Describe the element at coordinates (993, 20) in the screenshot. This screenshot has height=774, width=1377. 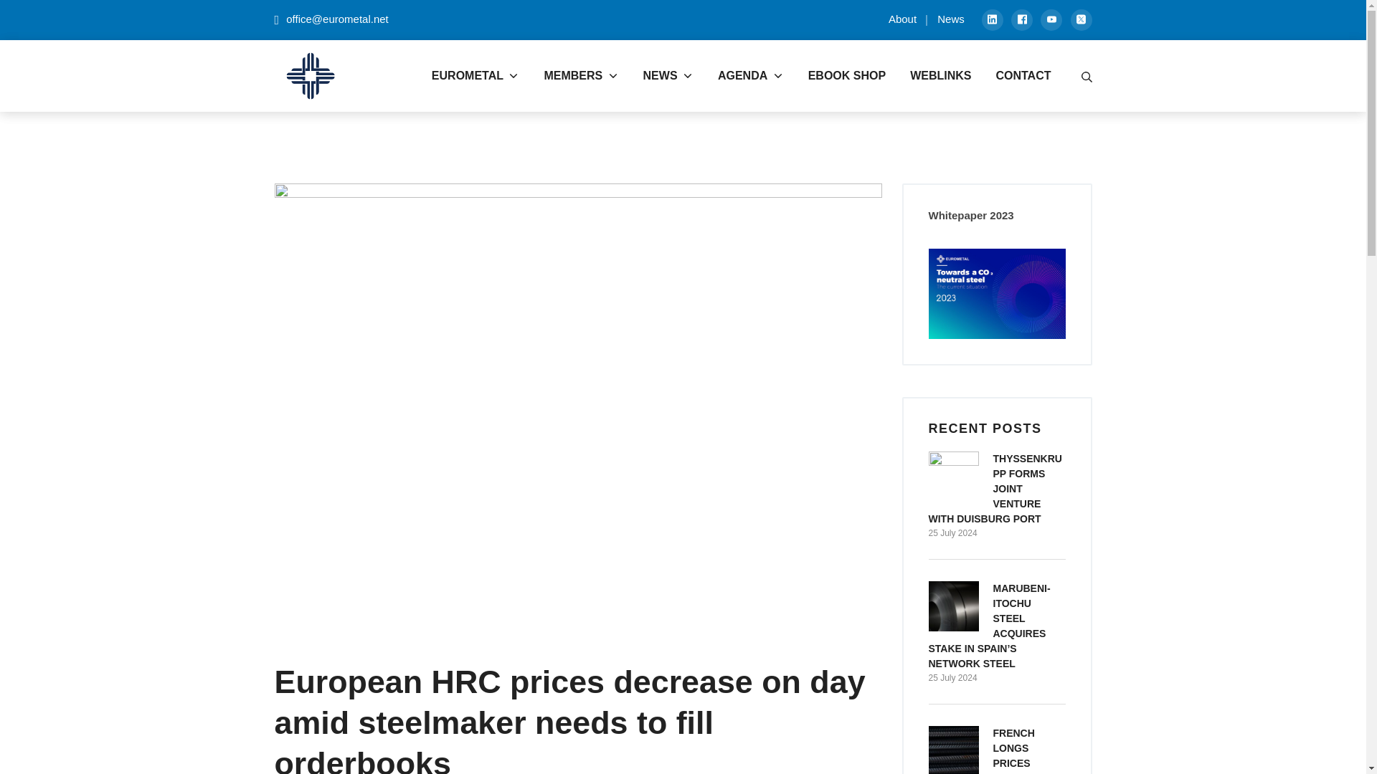
I see `LinkedIn icon` at that location.